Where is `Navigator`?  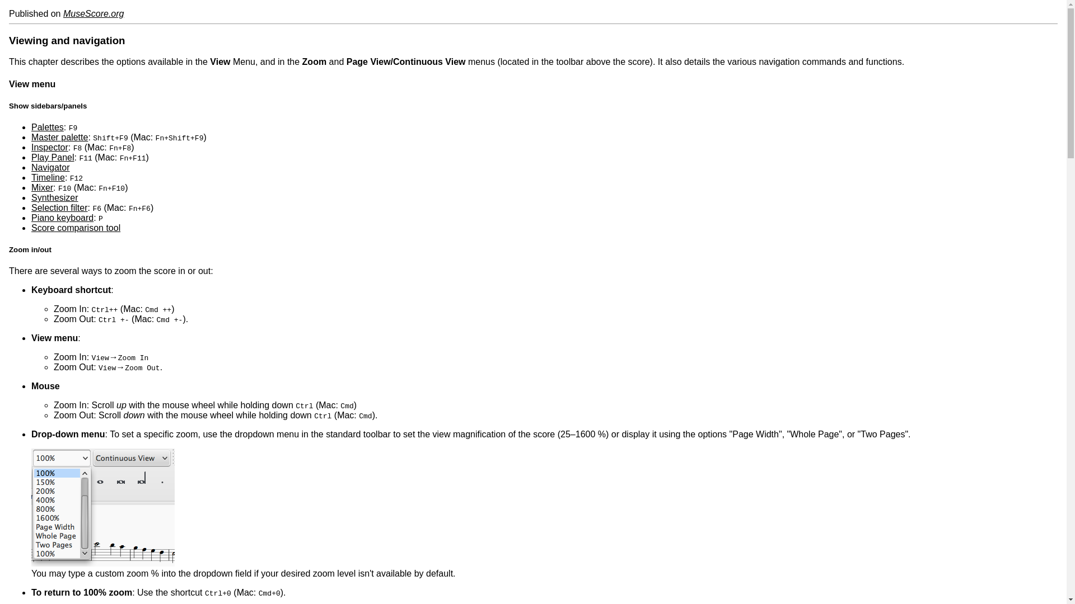
Navigator is located at coordinates (50, 167).